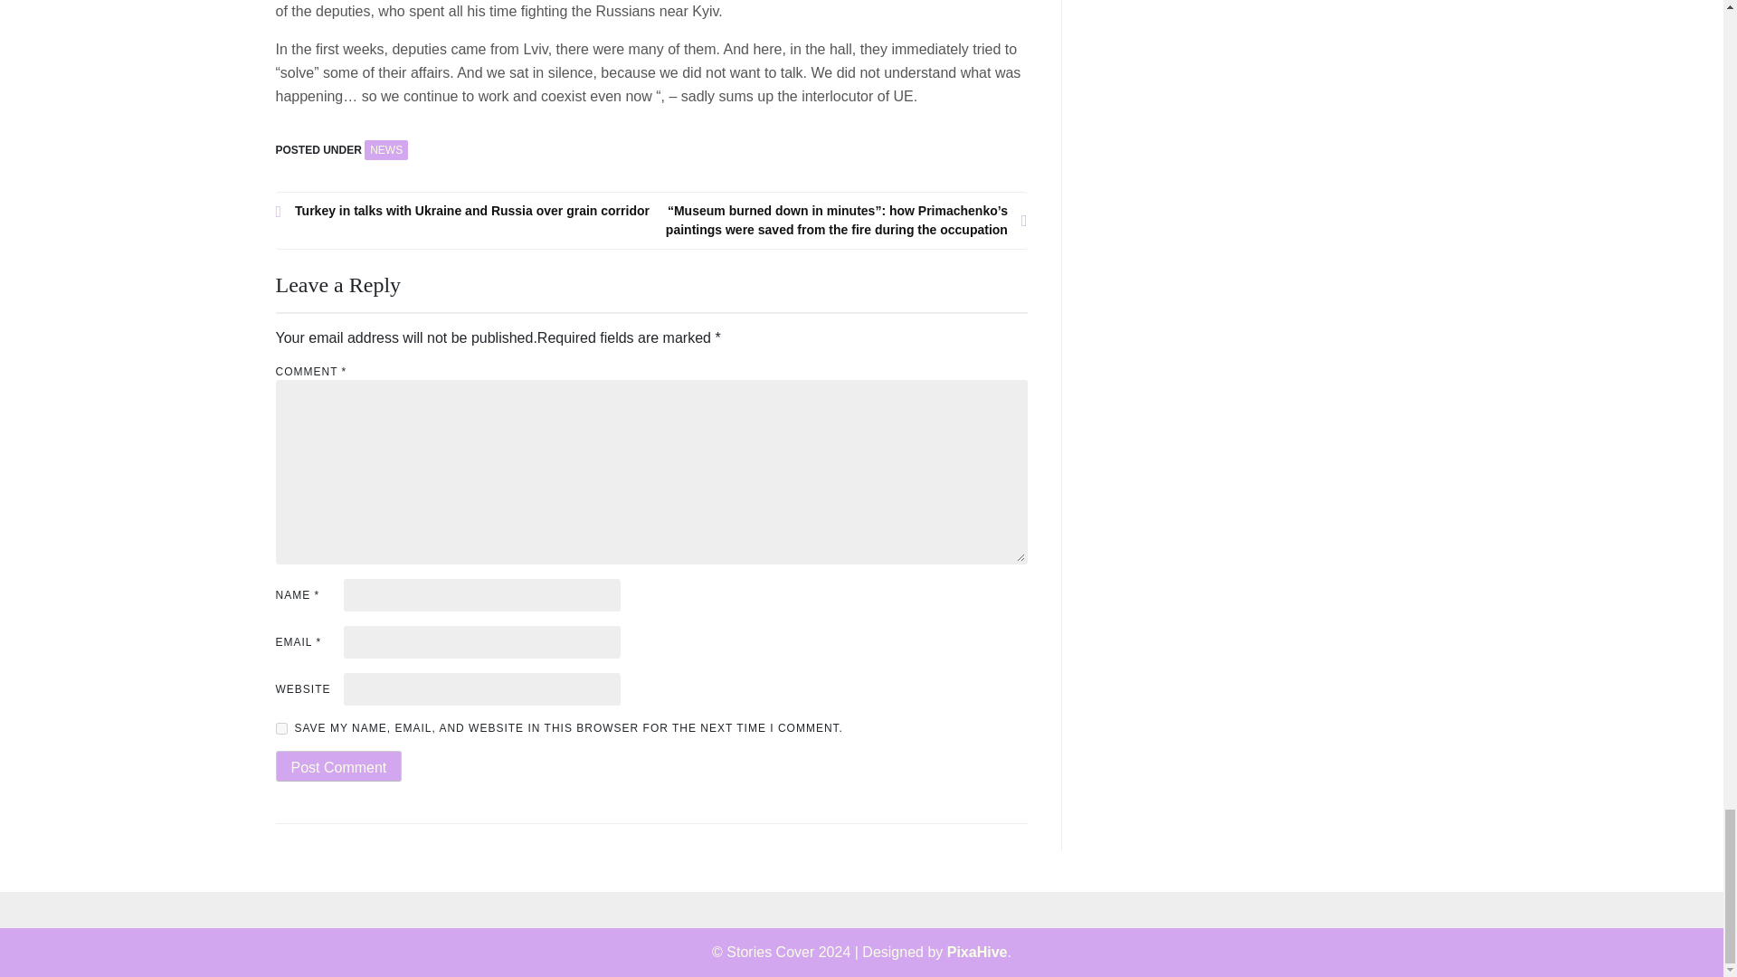  Describe the element at coordinates (463, 211) in the screenshot. I see `Turkey in talks with Ukraine and Russia over grain corridor` at that location.